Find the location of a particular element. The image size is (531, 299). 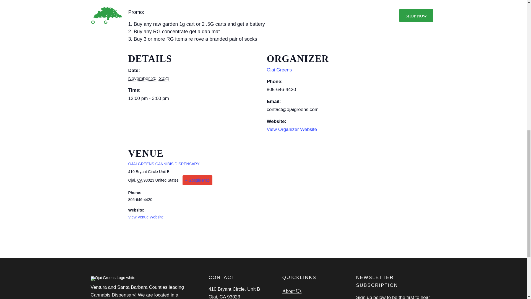

About Us is located at coordinates (315, 291).